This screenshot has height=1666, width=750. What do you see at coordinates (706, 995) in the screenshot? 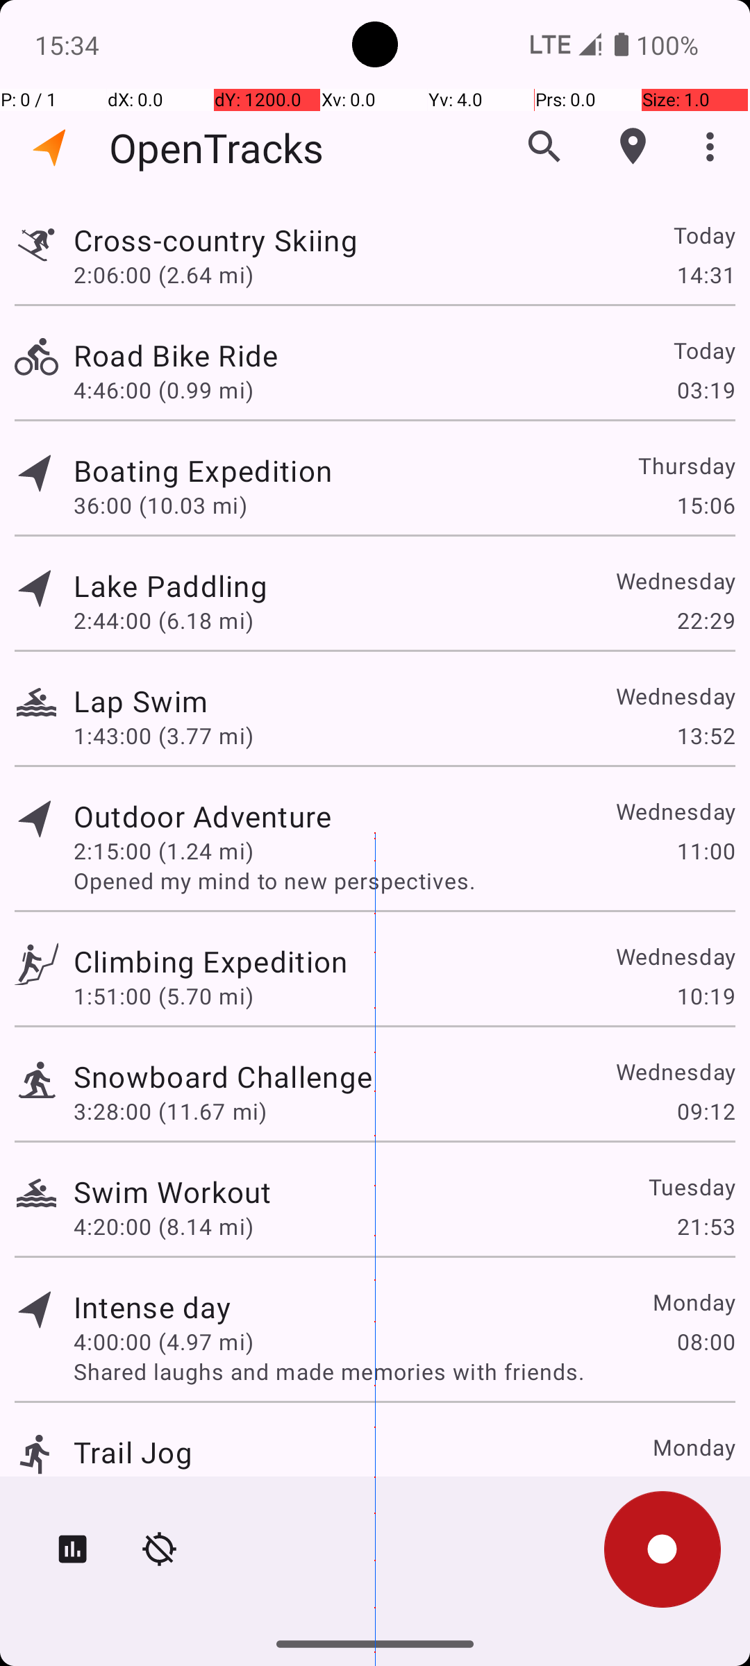
I see `10:19` at bounding box center [706, 995].